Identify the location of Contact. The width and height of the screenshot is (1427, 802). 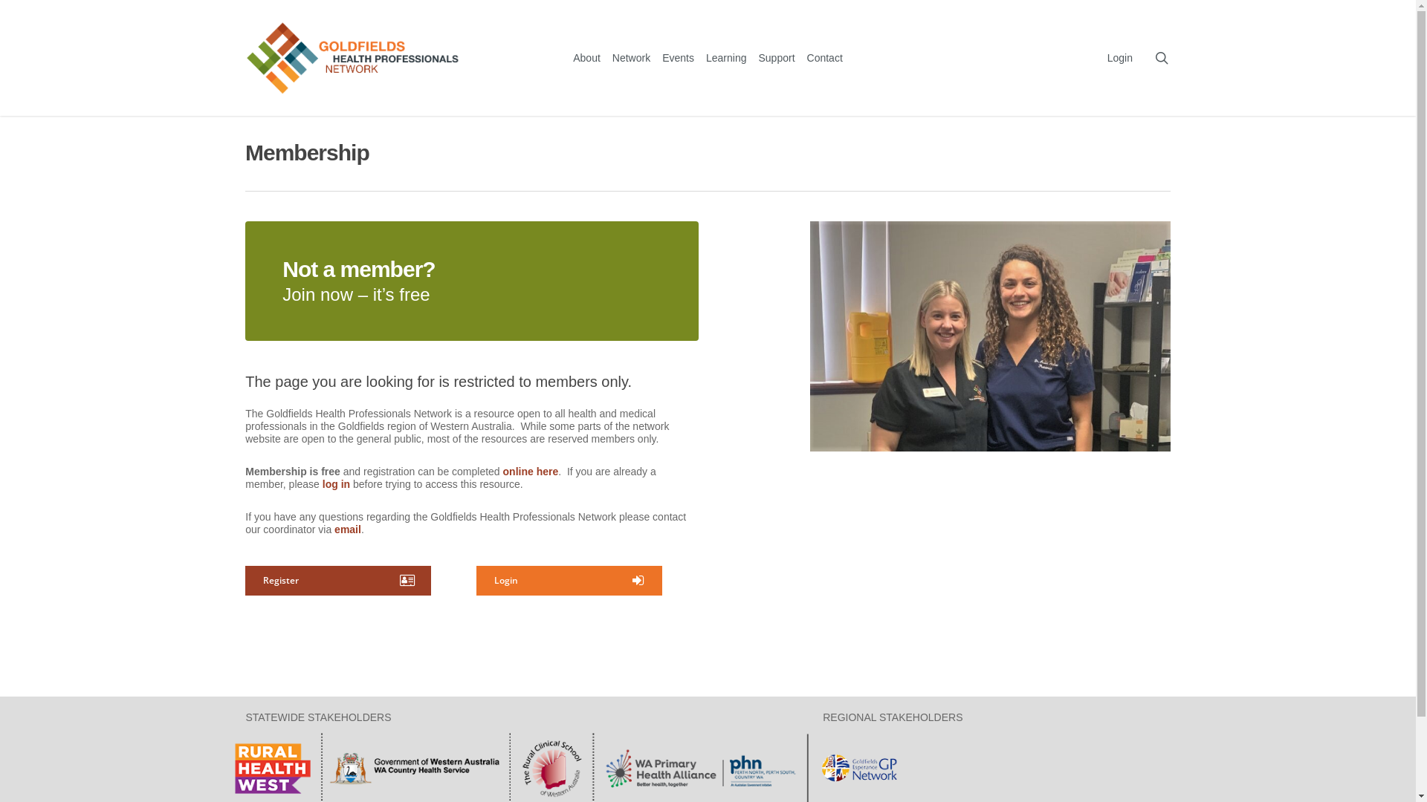
(825, 58).